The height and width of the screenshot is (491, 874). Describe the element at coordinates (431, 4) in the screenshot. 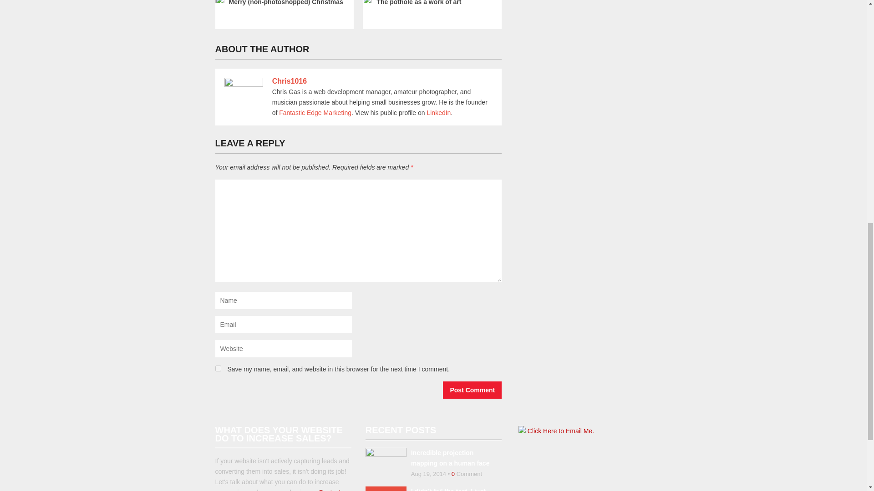

I see `The pothole as a work of art` at that location.